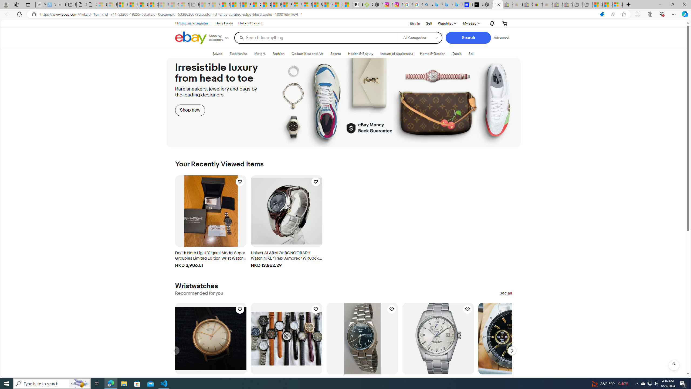 The height and width of the screenshot is (389, 691). What do you see at coordinates (112, 5) in the screenshot?
I see `Microsoft Services Agreement - Sleeping` at bounding box center [112, 5].